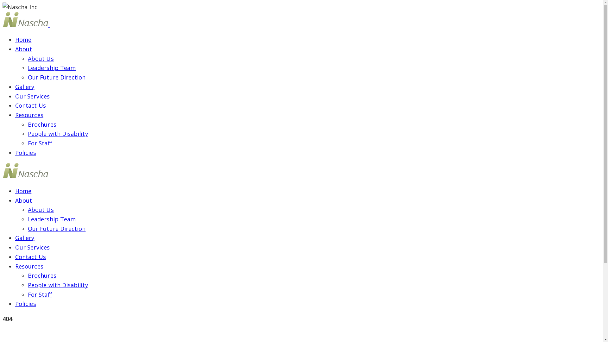  I want to click on Our Services, so click(32, 96).